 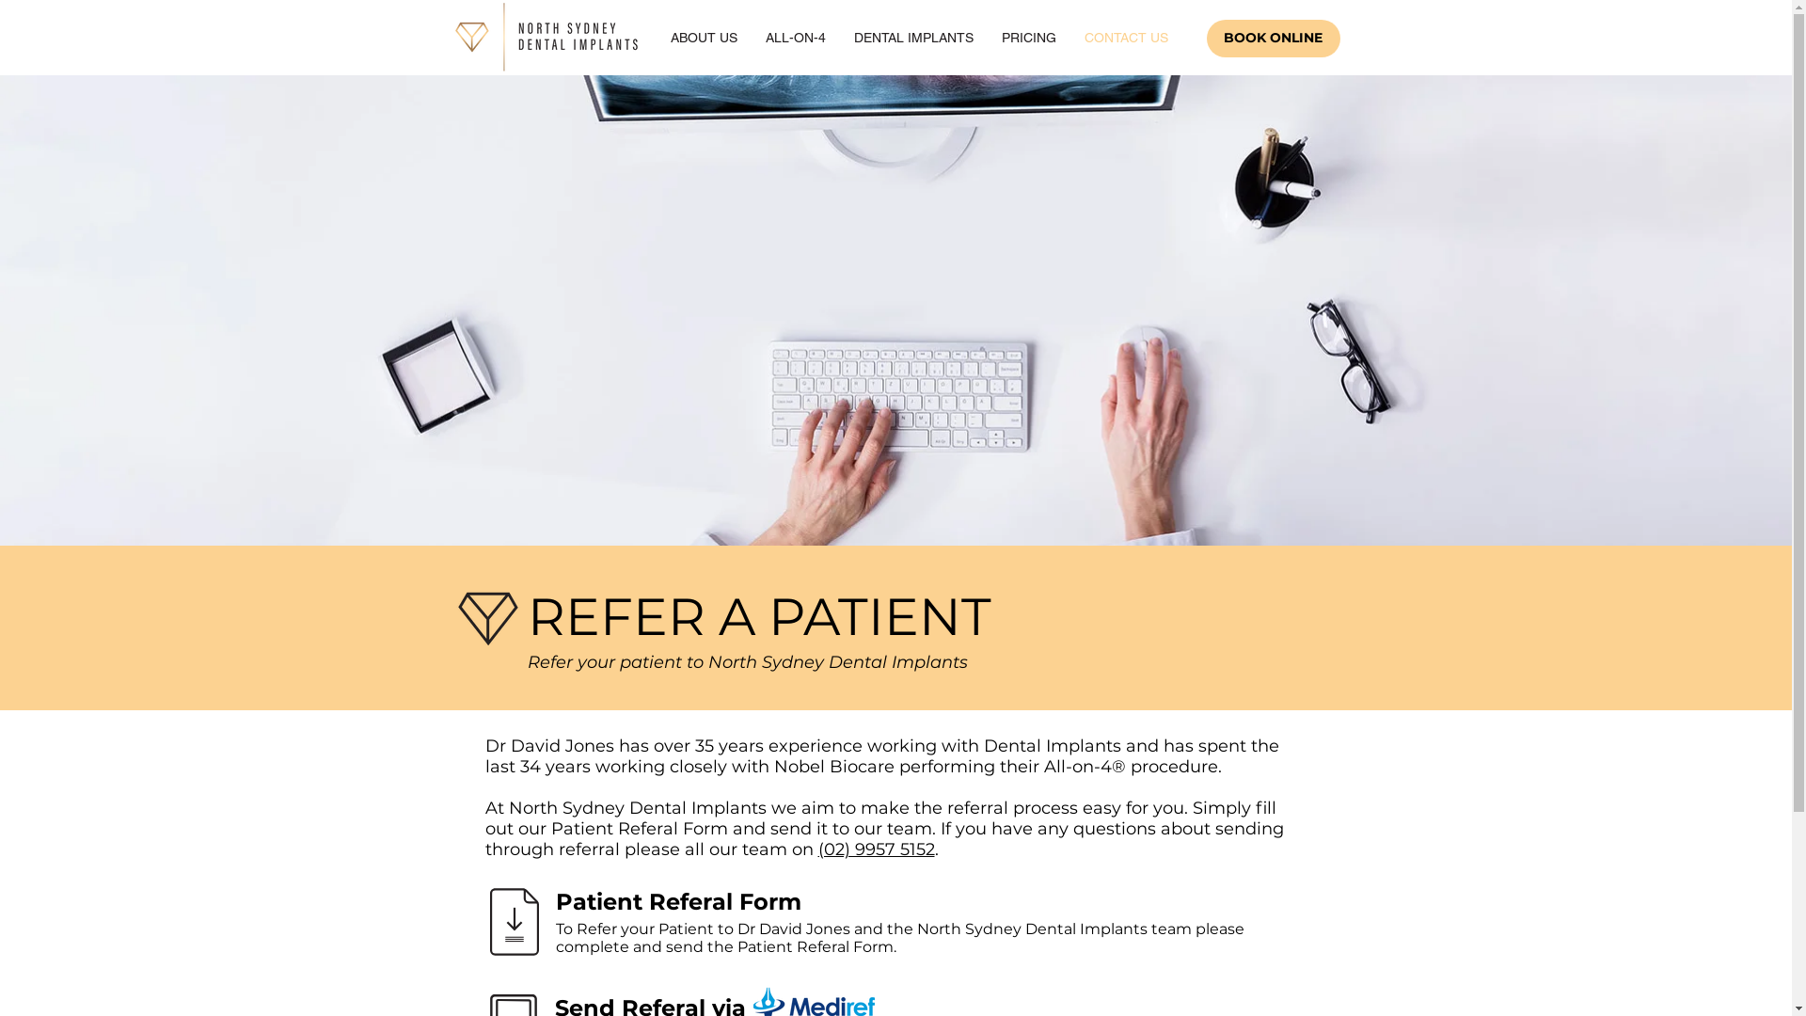 What do you see at coordinates (796, 38) in the screenshot?
I see `ALL-ON-4` at bounding box center [796, 38].